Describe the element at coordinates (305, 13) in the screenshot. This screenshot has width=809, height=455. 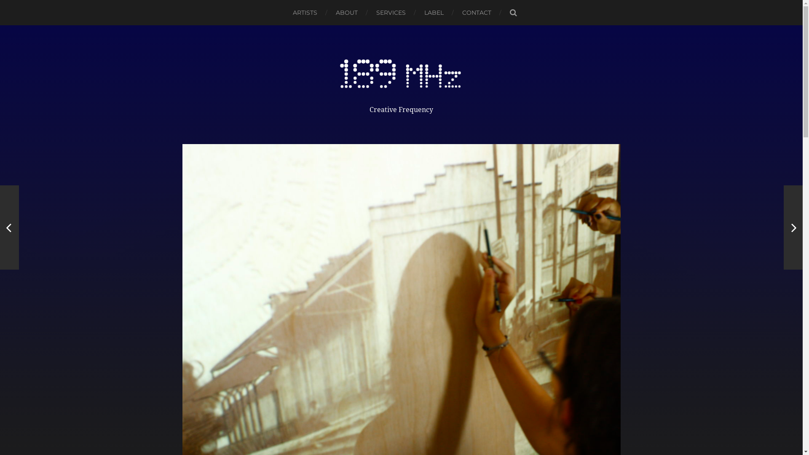
I see `ARTISTS` at that location.